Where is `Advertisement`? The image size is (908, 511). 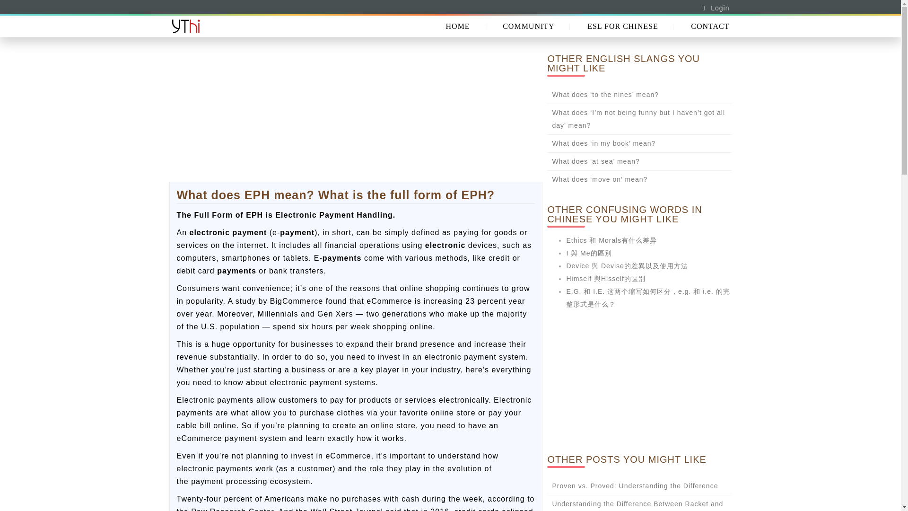
Advertisement is located at coordinates (356, 115).